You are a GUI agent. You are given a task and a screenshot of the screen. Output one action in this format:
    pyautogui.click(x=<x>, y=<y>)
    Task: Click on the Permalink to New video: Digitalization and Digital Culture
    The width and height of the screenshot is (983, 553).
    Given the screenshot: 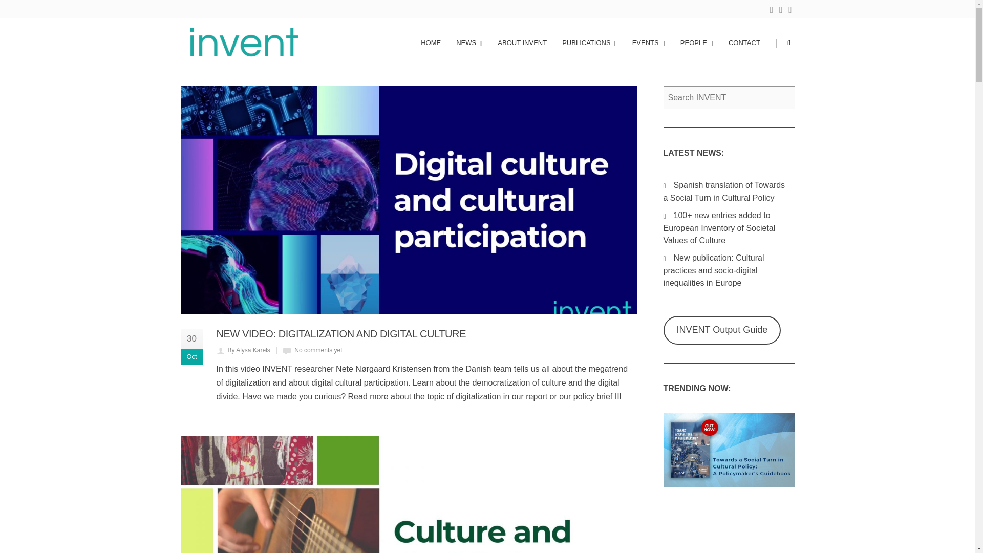 What is the action you would take?
    pyautogui.click(x=341, y=333)
    